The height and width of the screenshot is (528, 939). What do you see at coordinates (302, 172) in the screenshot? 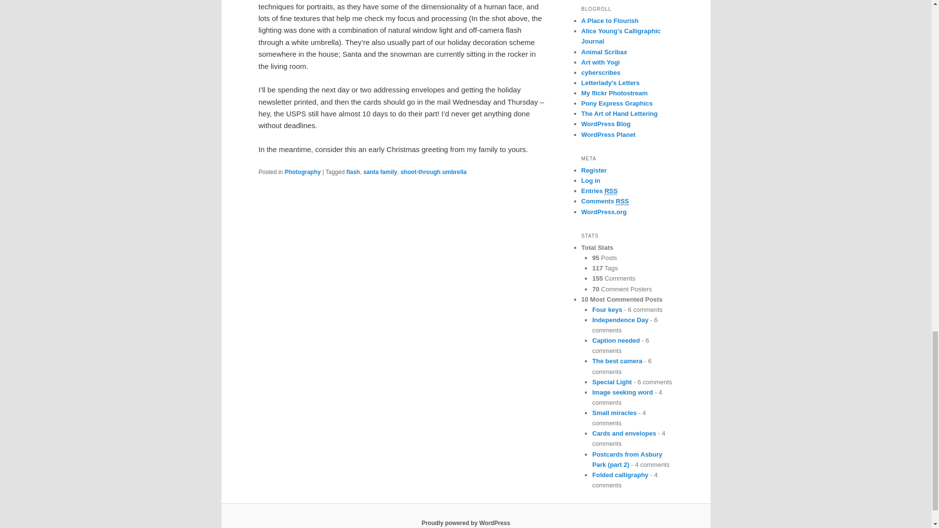
I see `Photography` at bounding box center [302, 172].